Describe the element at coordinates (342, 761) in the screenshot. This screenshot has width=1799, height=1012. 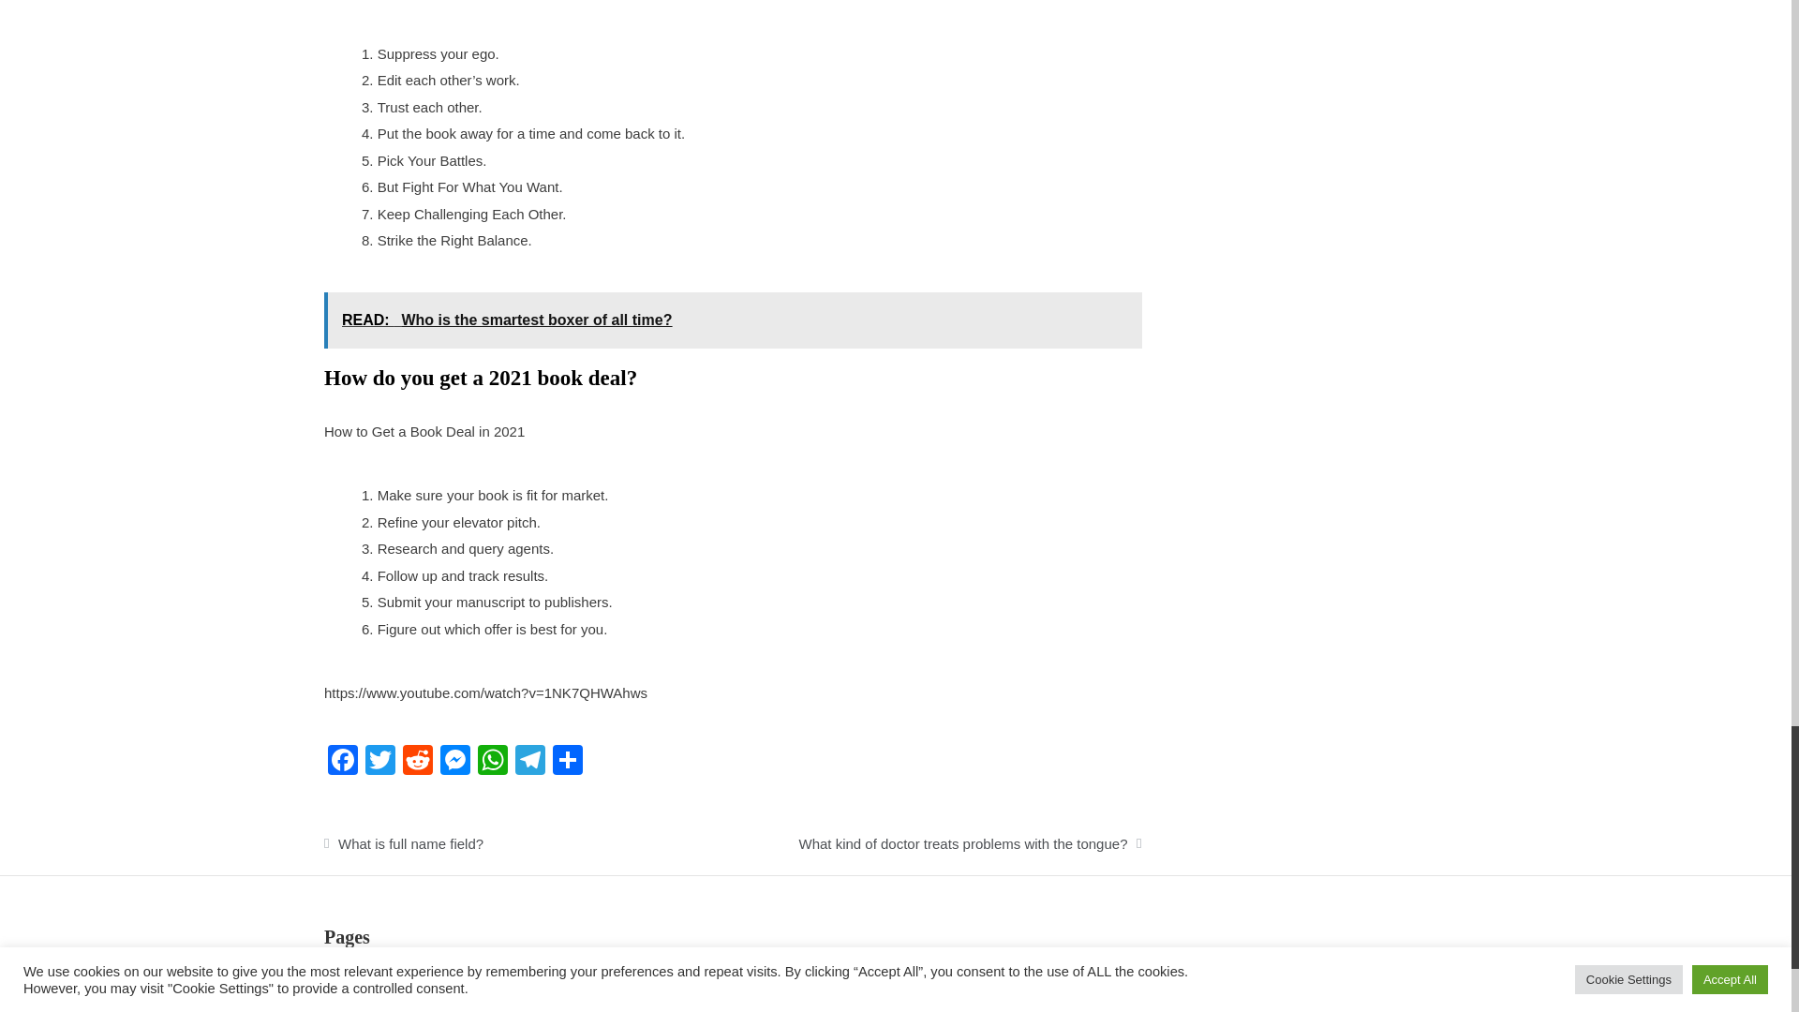
I see `Facebook` at that location.